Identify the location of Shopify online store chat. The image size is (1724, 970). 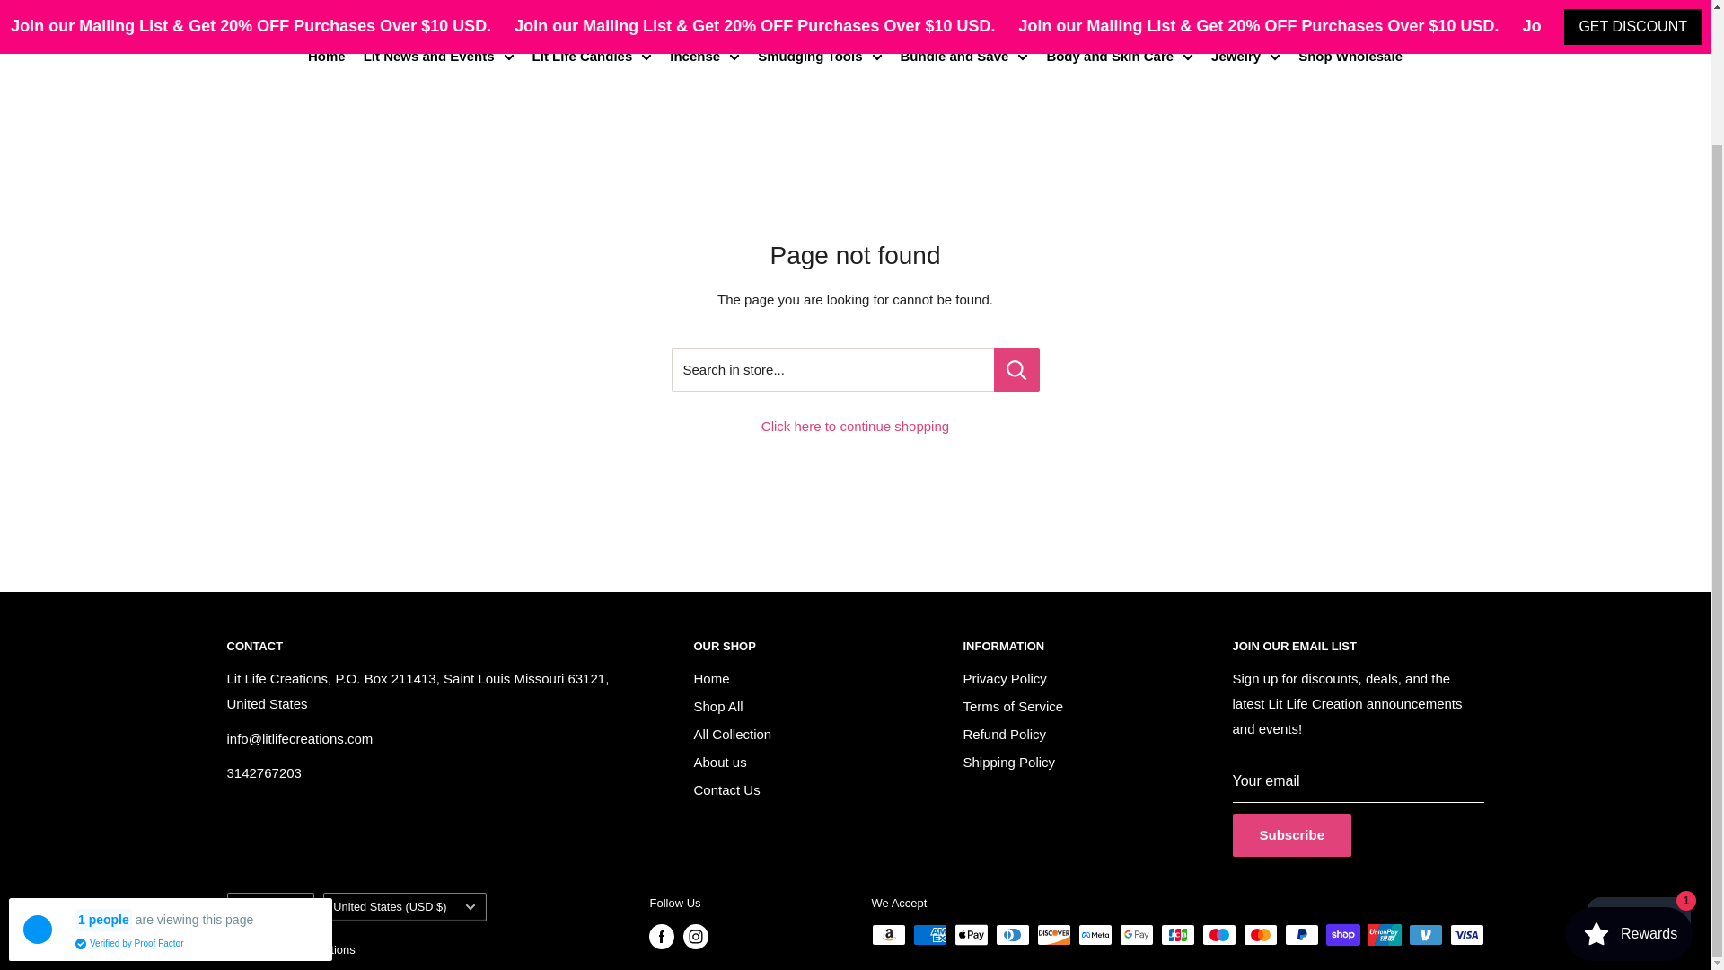
(1638, 767).